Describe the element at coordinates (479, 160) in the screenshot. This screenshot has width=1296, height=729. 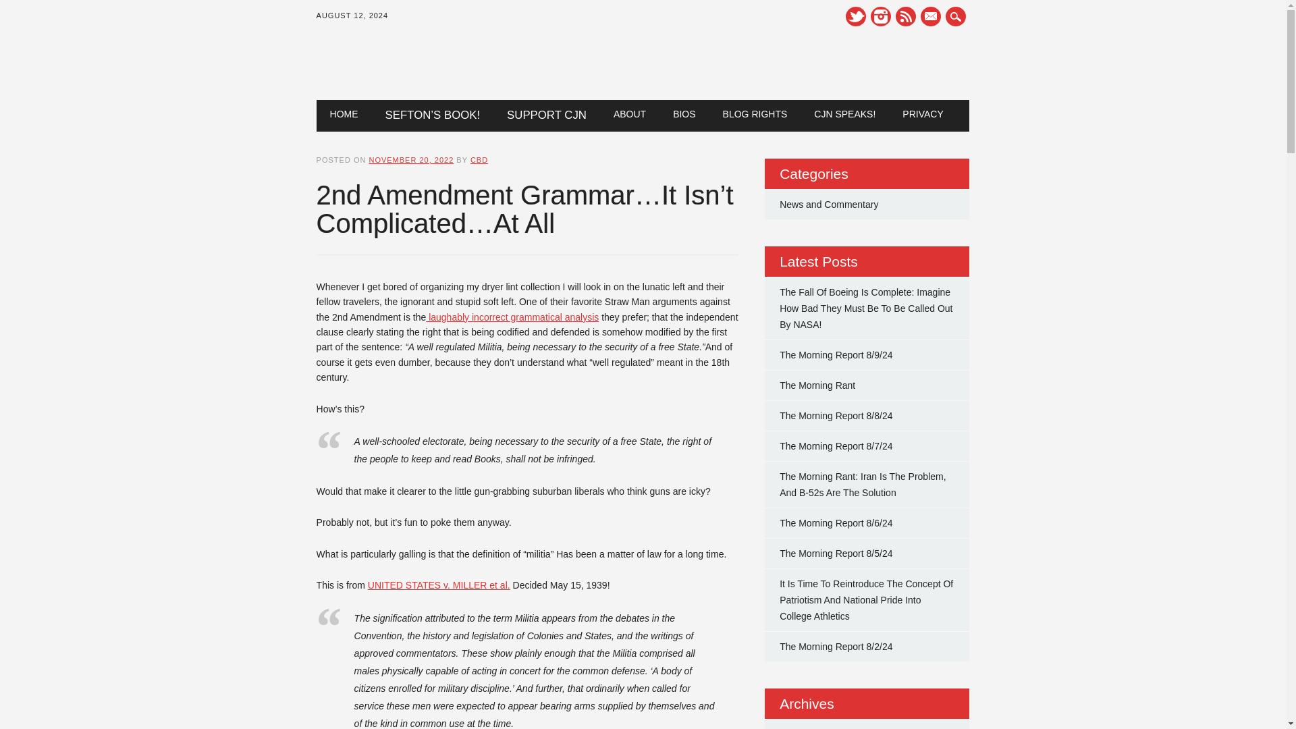
I see `View all posts by CBD` at that location.